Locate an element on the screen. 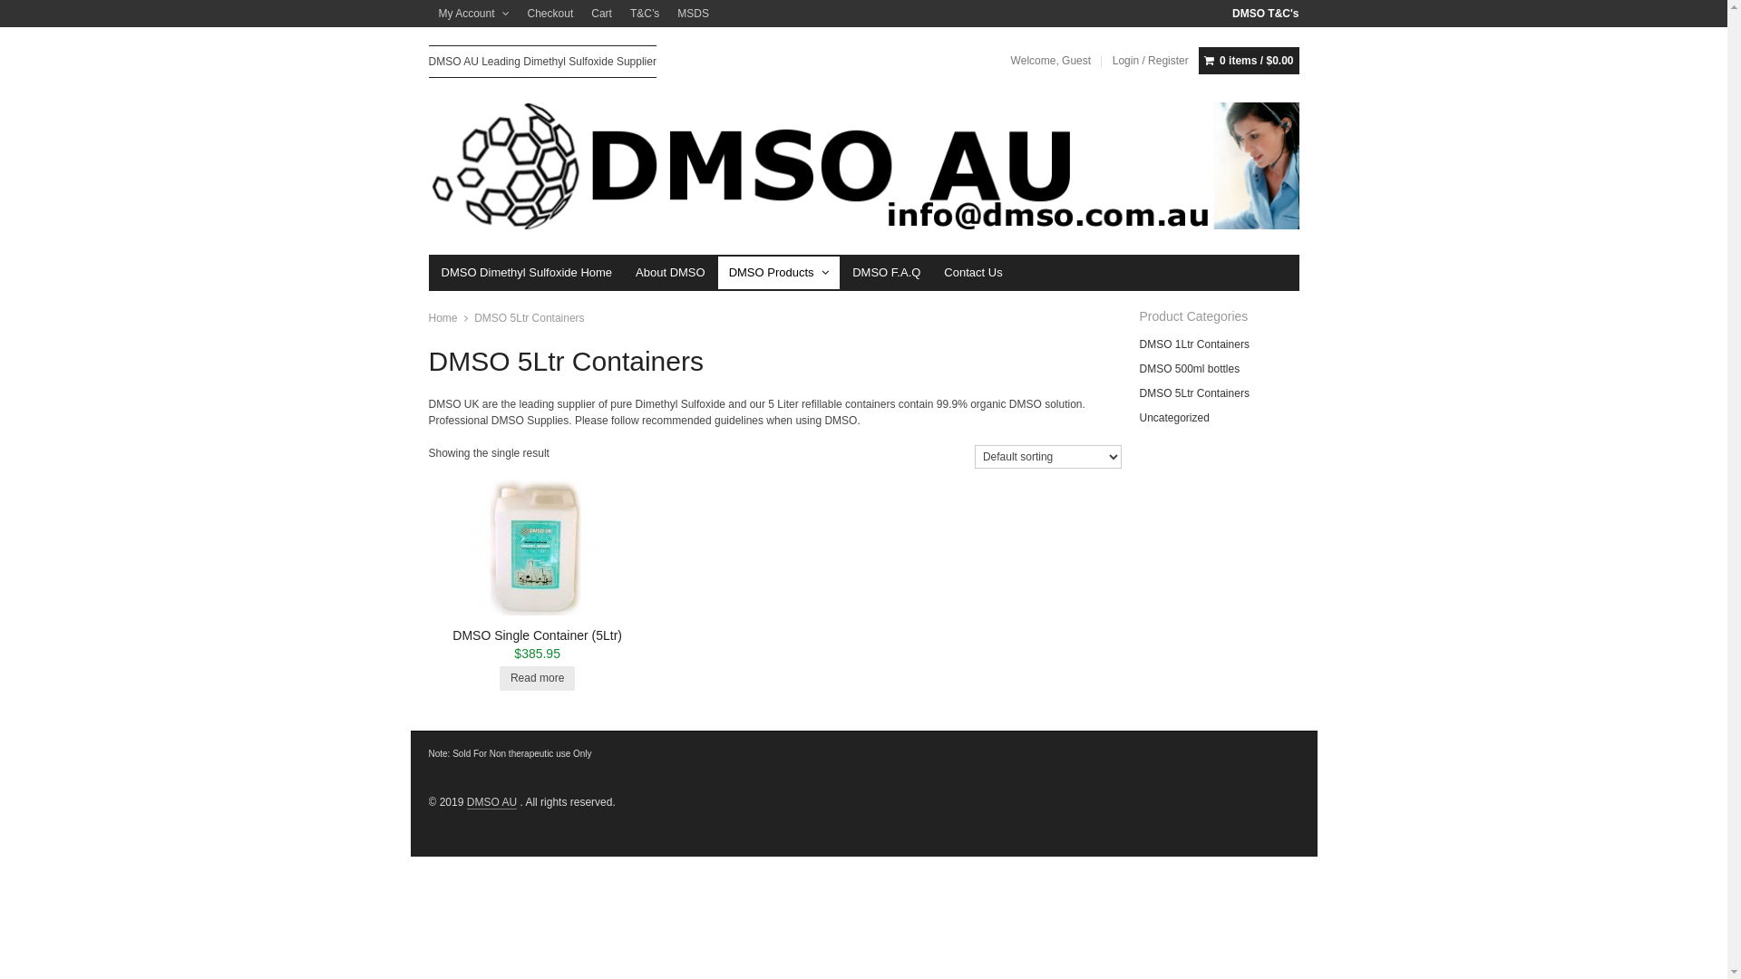 This screenshot has width=1741, height=979. DMSO T&C's is located at coordinates (1266, 14).